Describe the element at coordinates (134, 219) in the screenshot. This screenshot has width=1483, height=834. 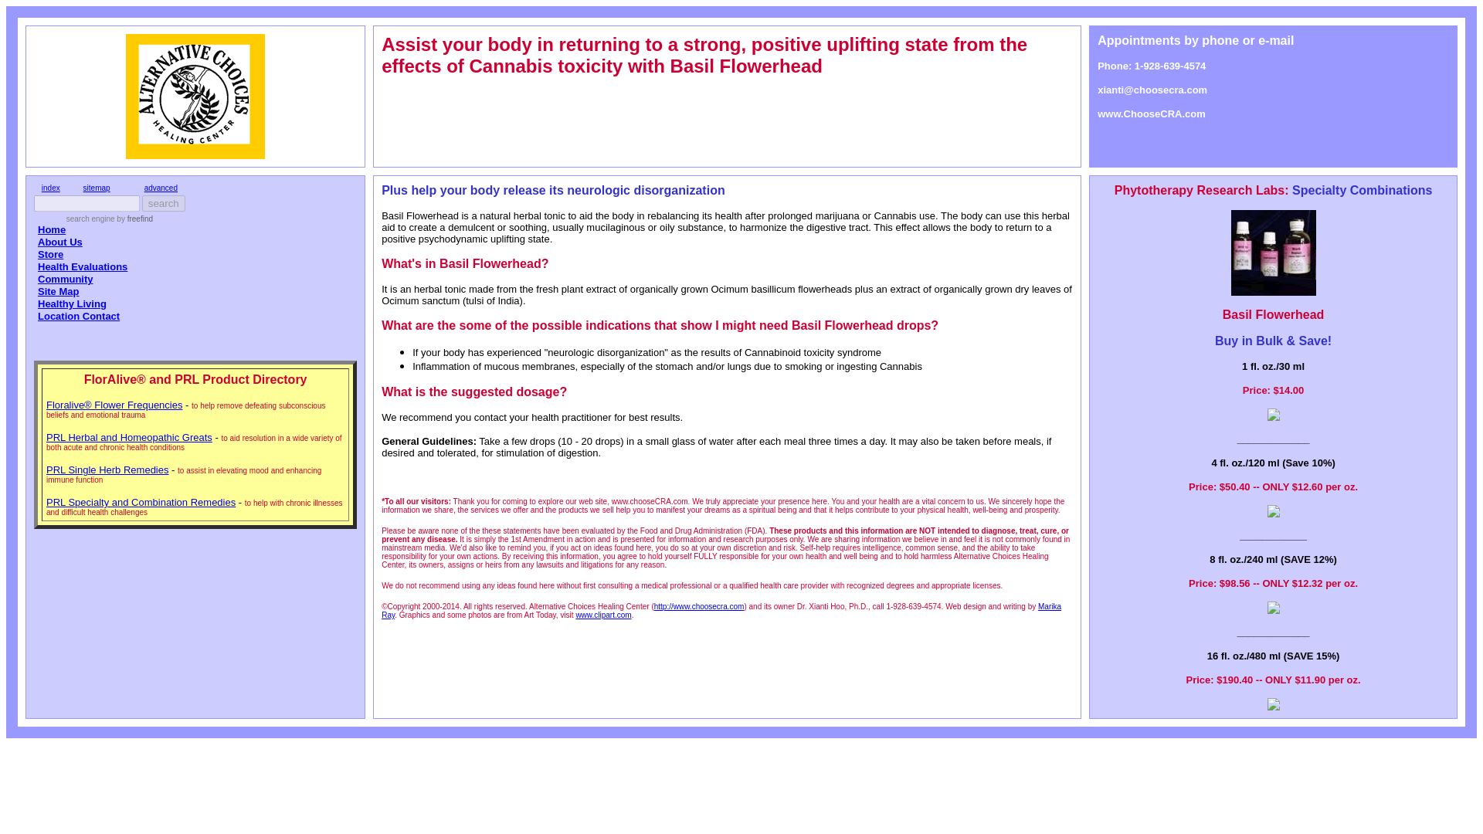
I see `by freefind` at that location.